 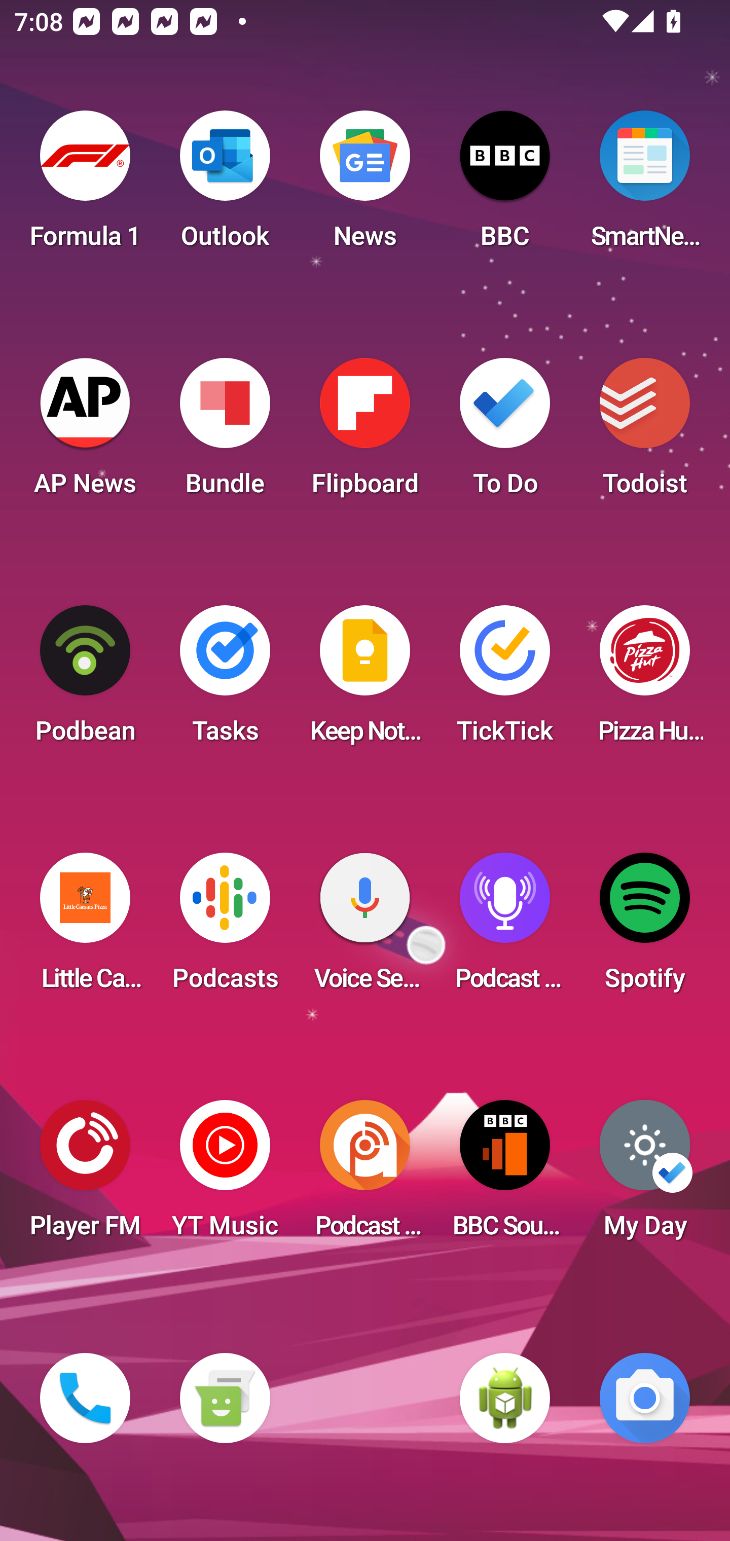 I want to click on Voice Search, so click(x=365, y=928).